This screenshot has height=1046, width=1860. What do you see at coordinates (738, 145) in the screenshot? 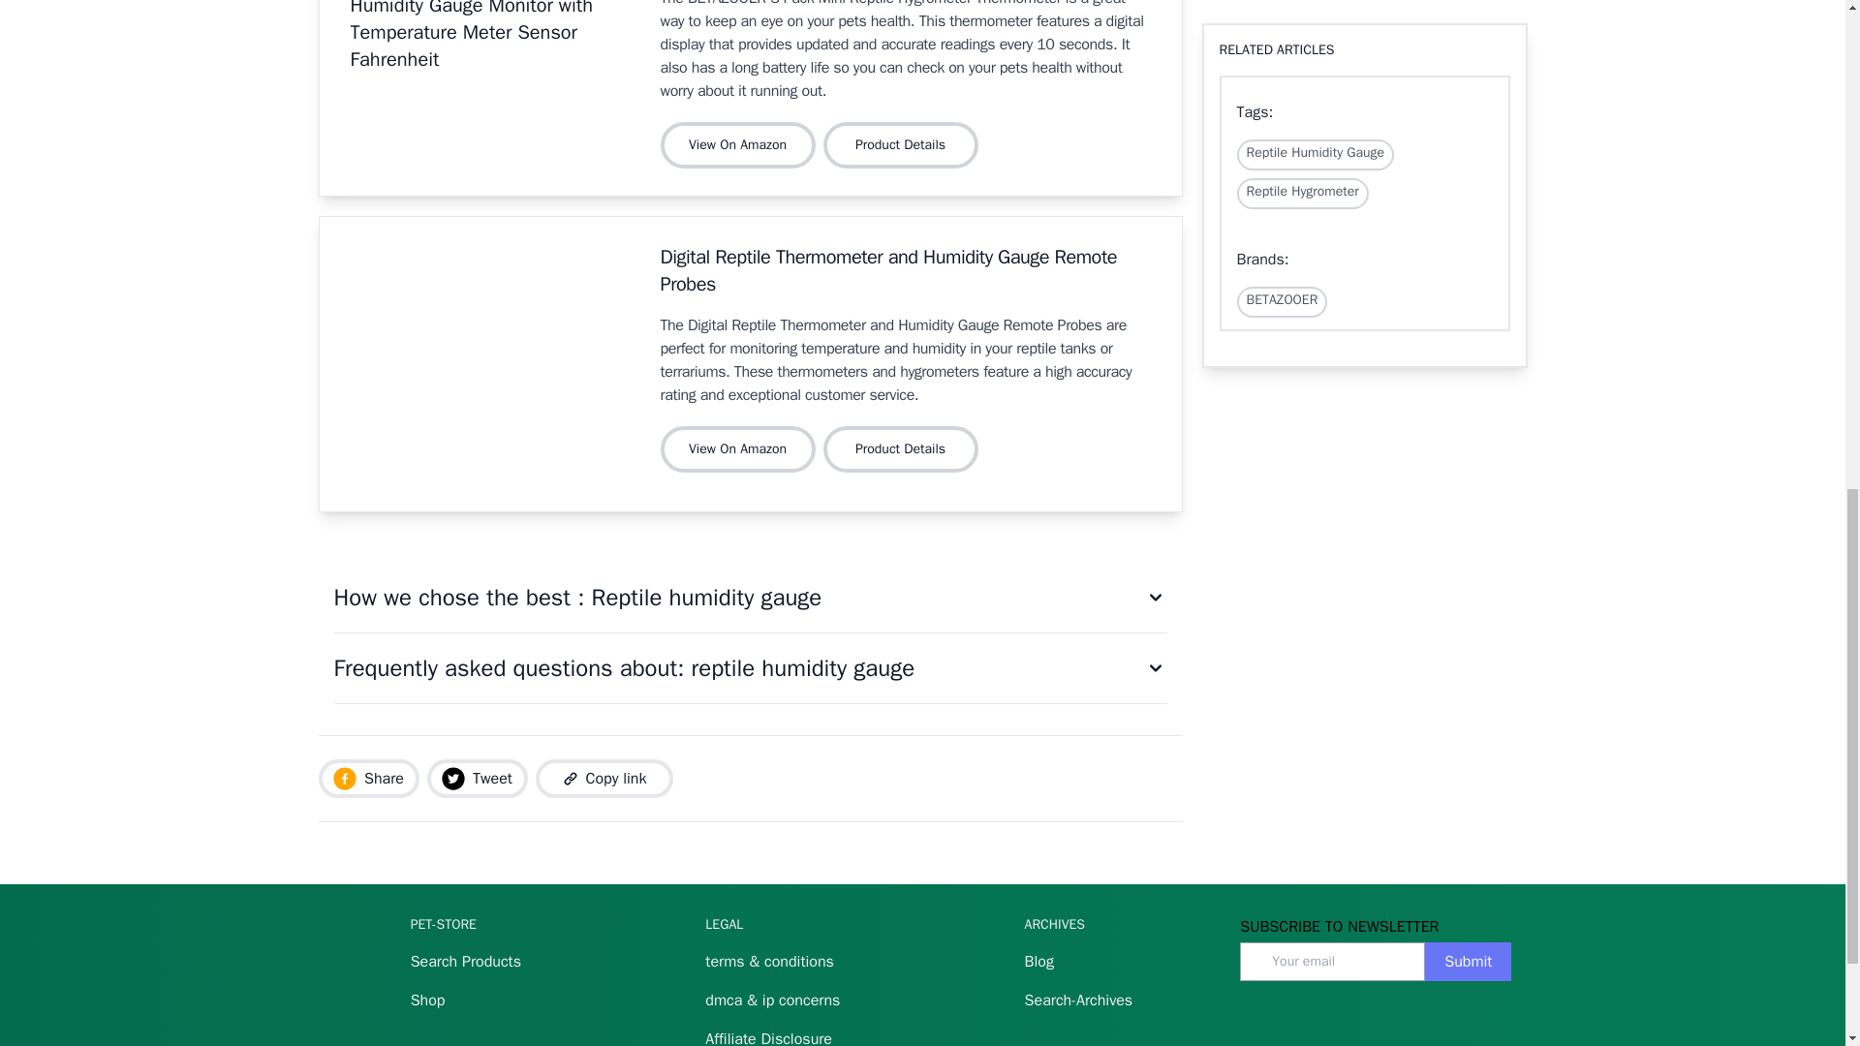
I see `View On Amazon` at bounding box center [738, 145].